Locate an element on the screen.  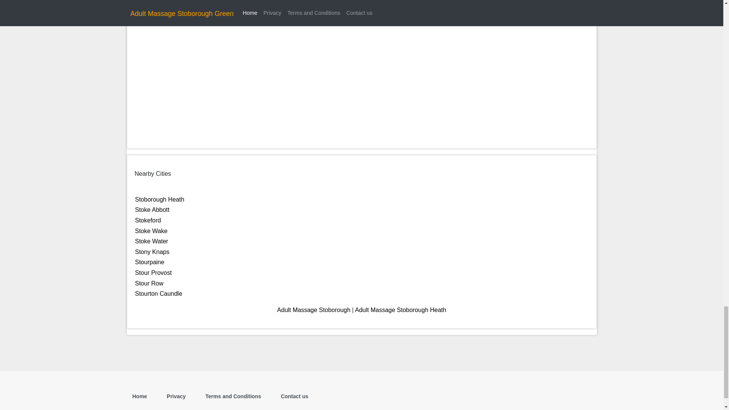
Adult Massage Stoborough is located at coordinates (314, 310).